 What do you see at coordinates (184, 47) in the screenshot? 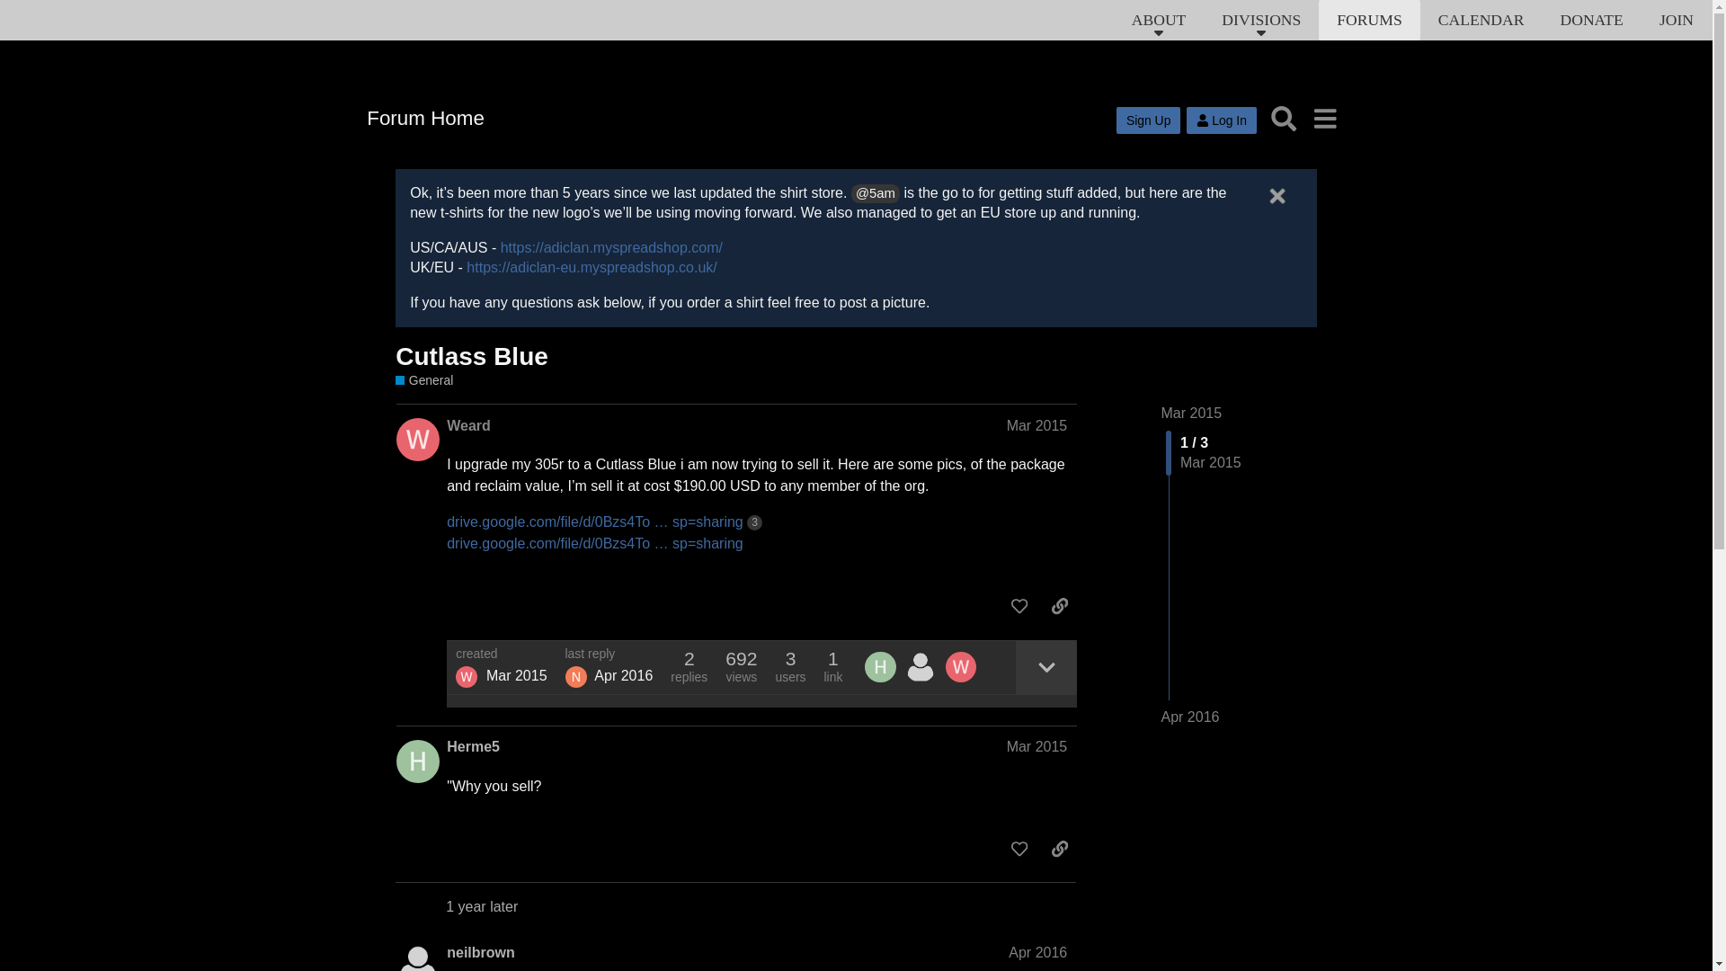
I see `ATLAS DEFENSE INDUSTRIES` at bounding box center [184, 47].